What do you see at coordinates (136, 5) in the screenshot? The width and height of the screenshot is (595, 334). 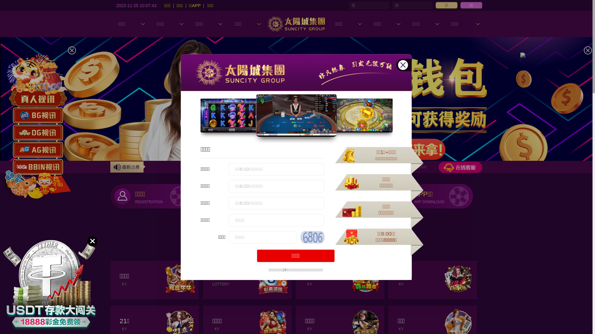 I see `2023-11-25 10:07:42` at bounding box center [136, 5].